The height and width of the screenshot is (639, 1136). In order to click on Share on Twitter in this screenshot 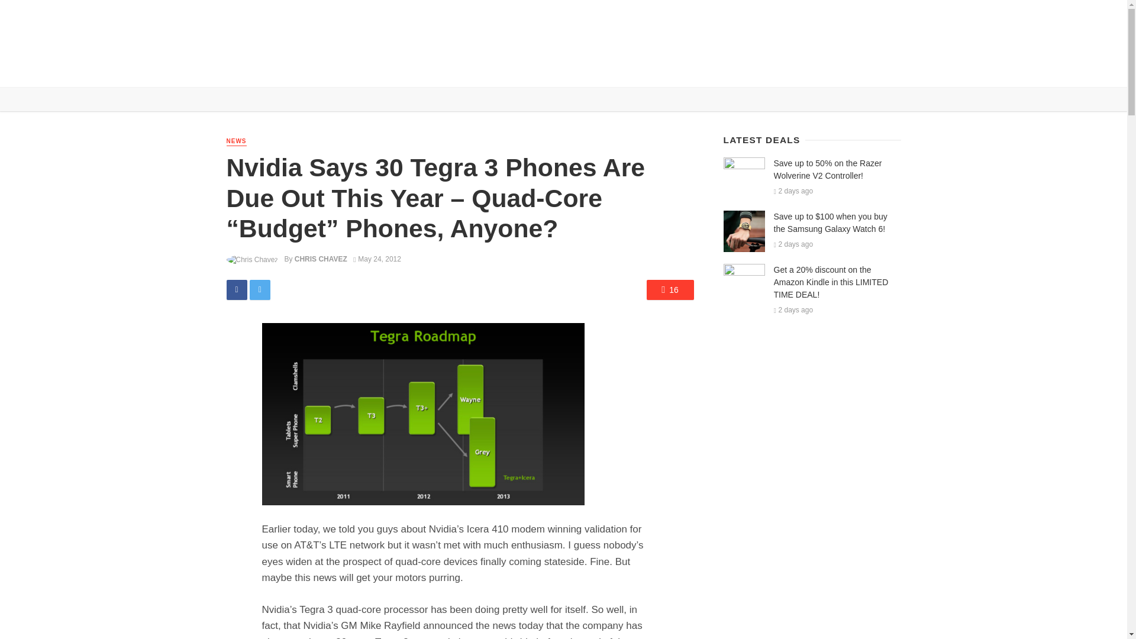, I will do `click(260, 290)`.